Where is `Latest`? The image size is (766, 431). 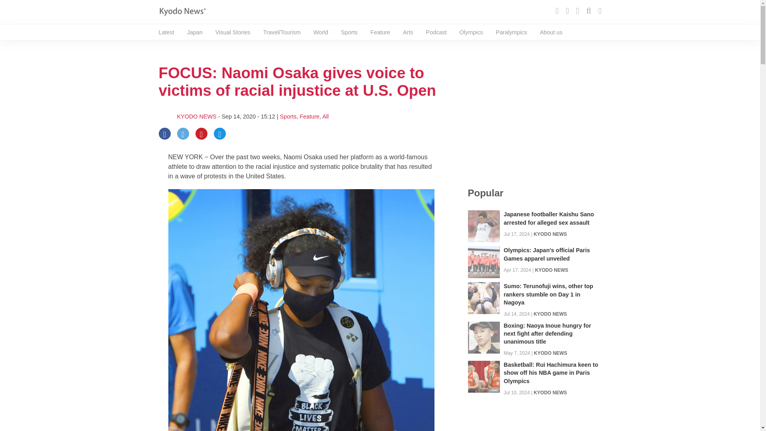
Latest is located at coordinates (166, 32).